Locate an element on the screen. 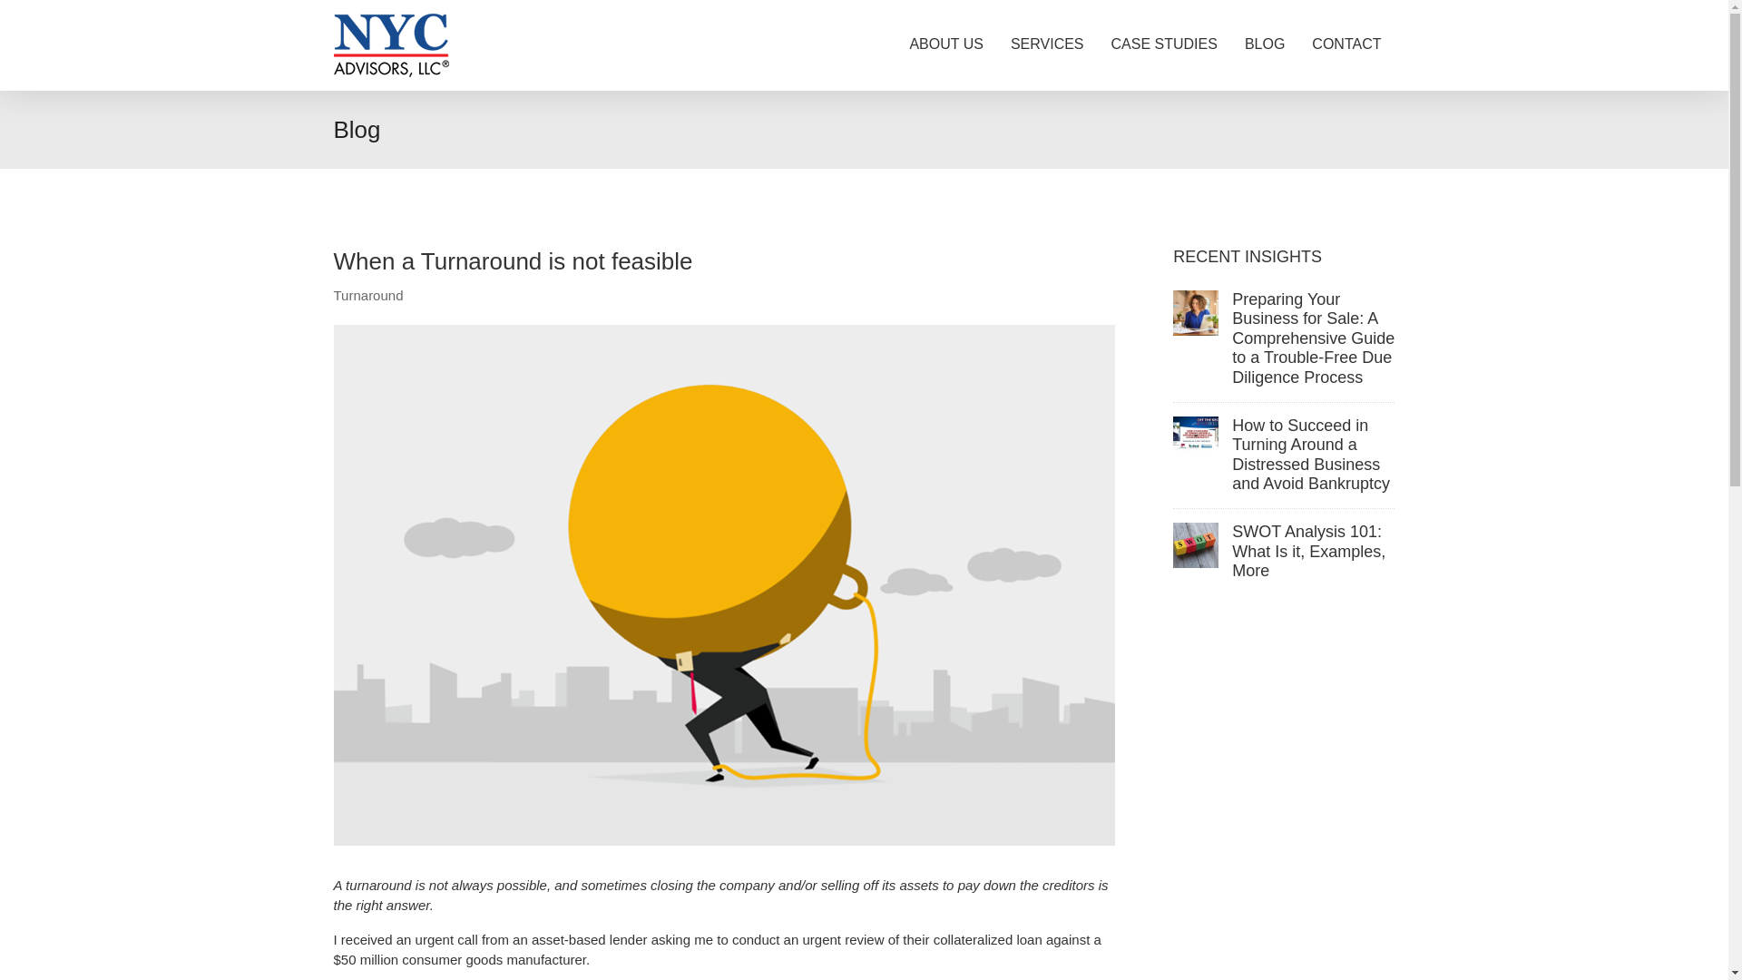  NYC Advisors Logo is located at coordinates (392, 45).